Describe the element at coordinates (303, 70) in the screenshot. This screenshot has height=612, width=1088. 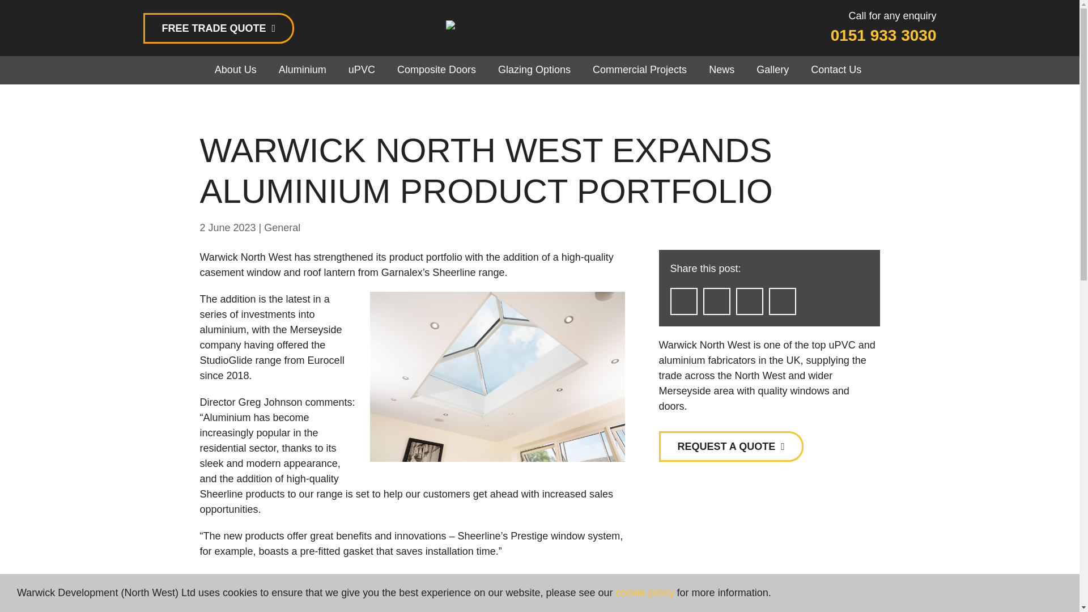
I see `Aluminium` at that location.